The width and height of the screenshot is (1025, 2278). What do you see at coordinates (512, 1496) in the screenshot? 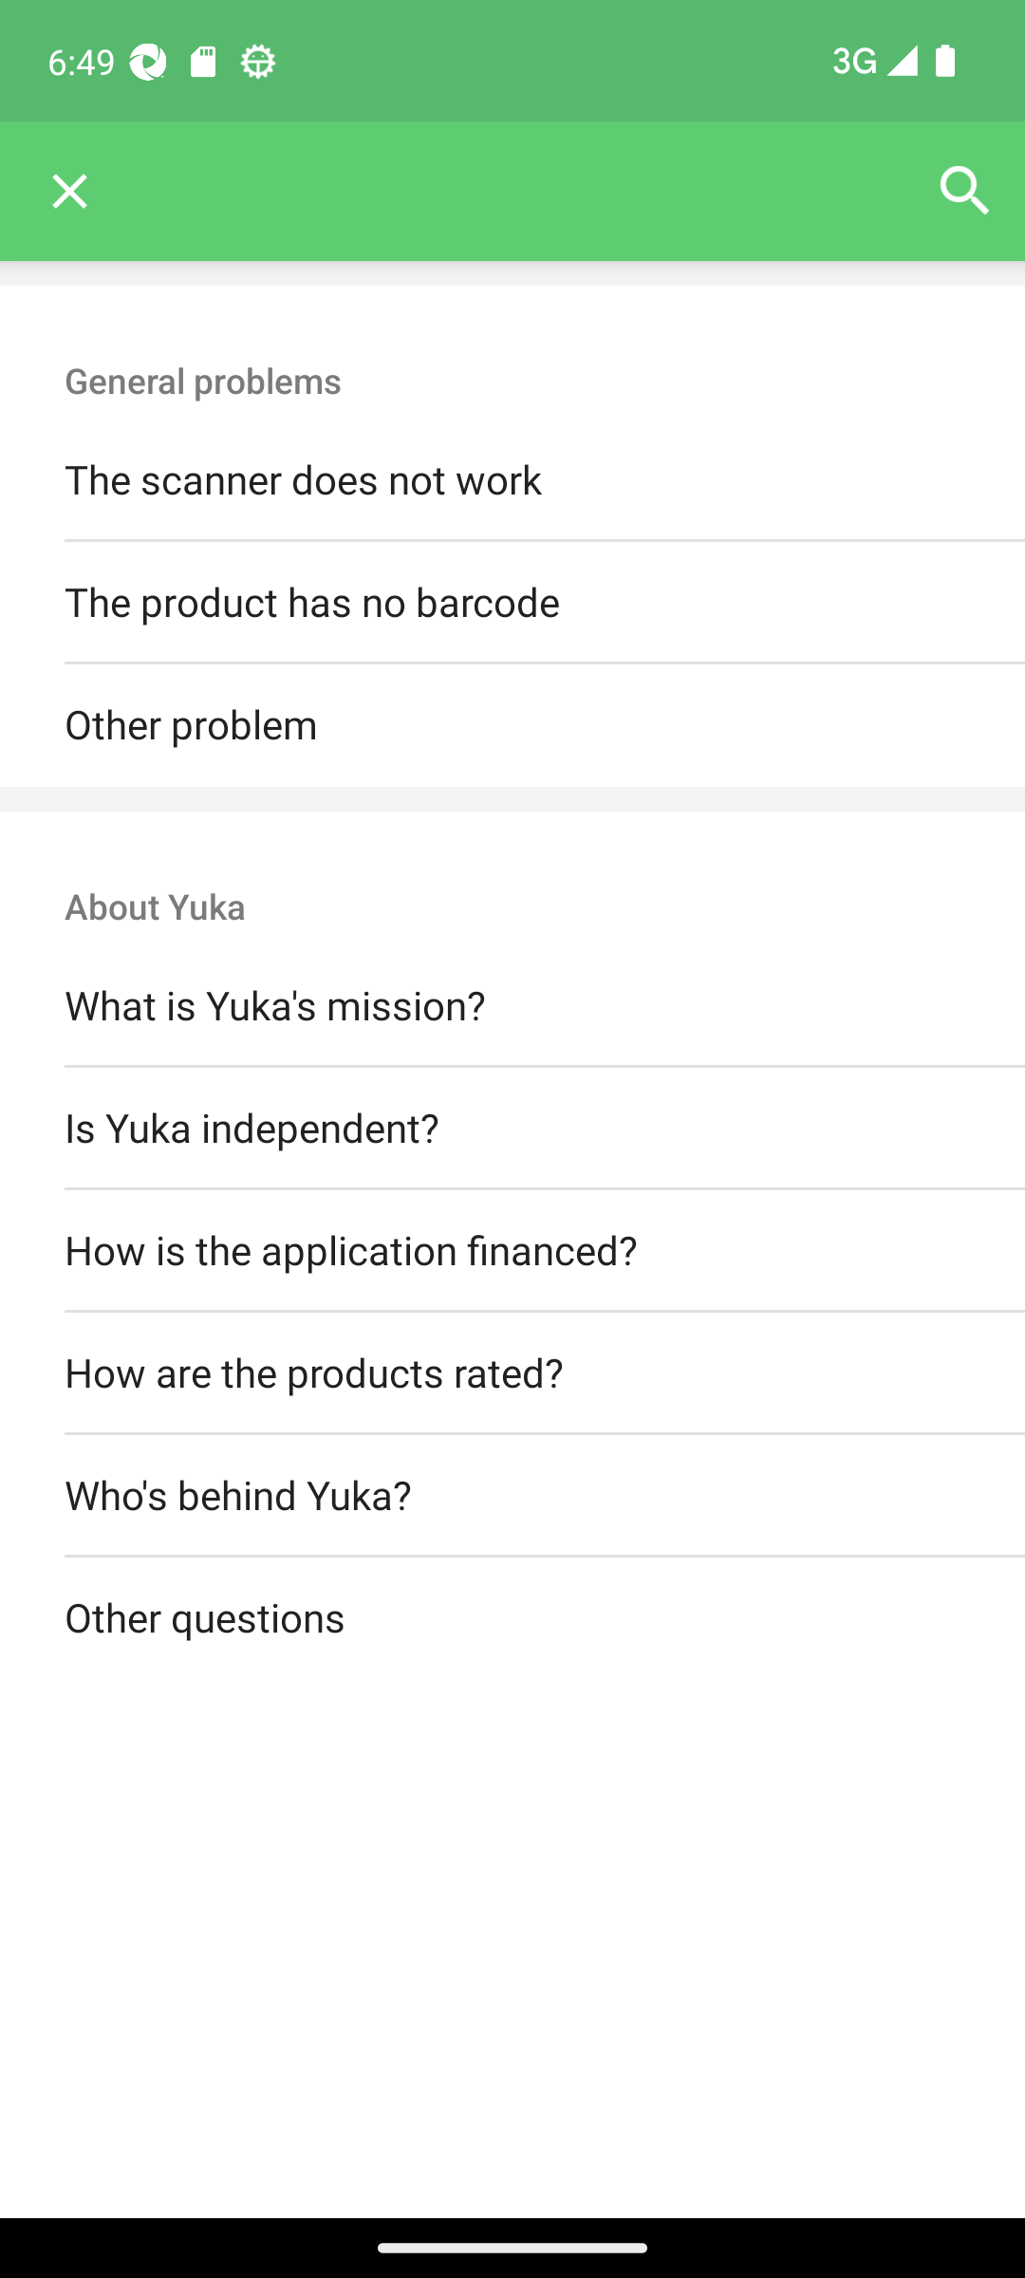
I see `Who's behind Yuka?` at bounding box center [512, 1496].